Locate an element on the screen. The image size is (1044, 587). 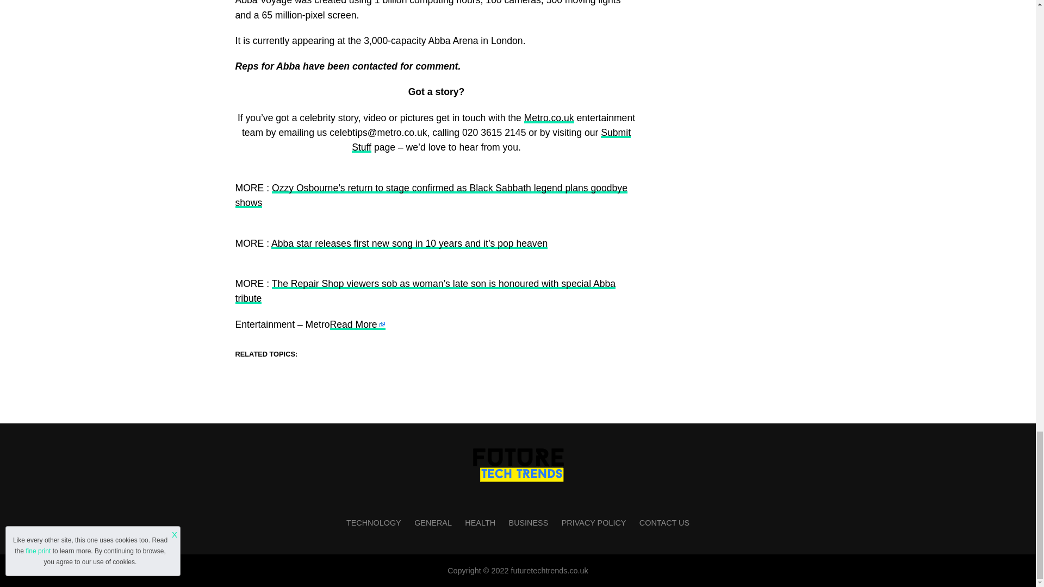
GENERAL is located at coordinates (433, 522).